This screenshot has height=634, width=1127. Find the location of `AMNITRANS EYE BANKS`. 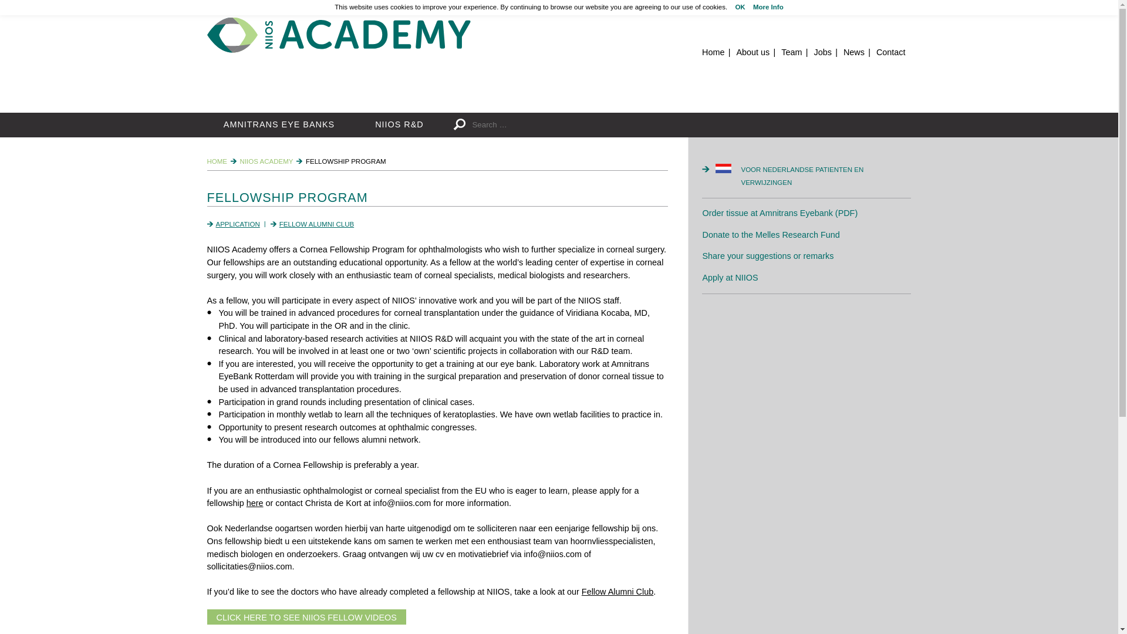

AMNITRANS EYE BANKS is located at coordinates (278, 125).